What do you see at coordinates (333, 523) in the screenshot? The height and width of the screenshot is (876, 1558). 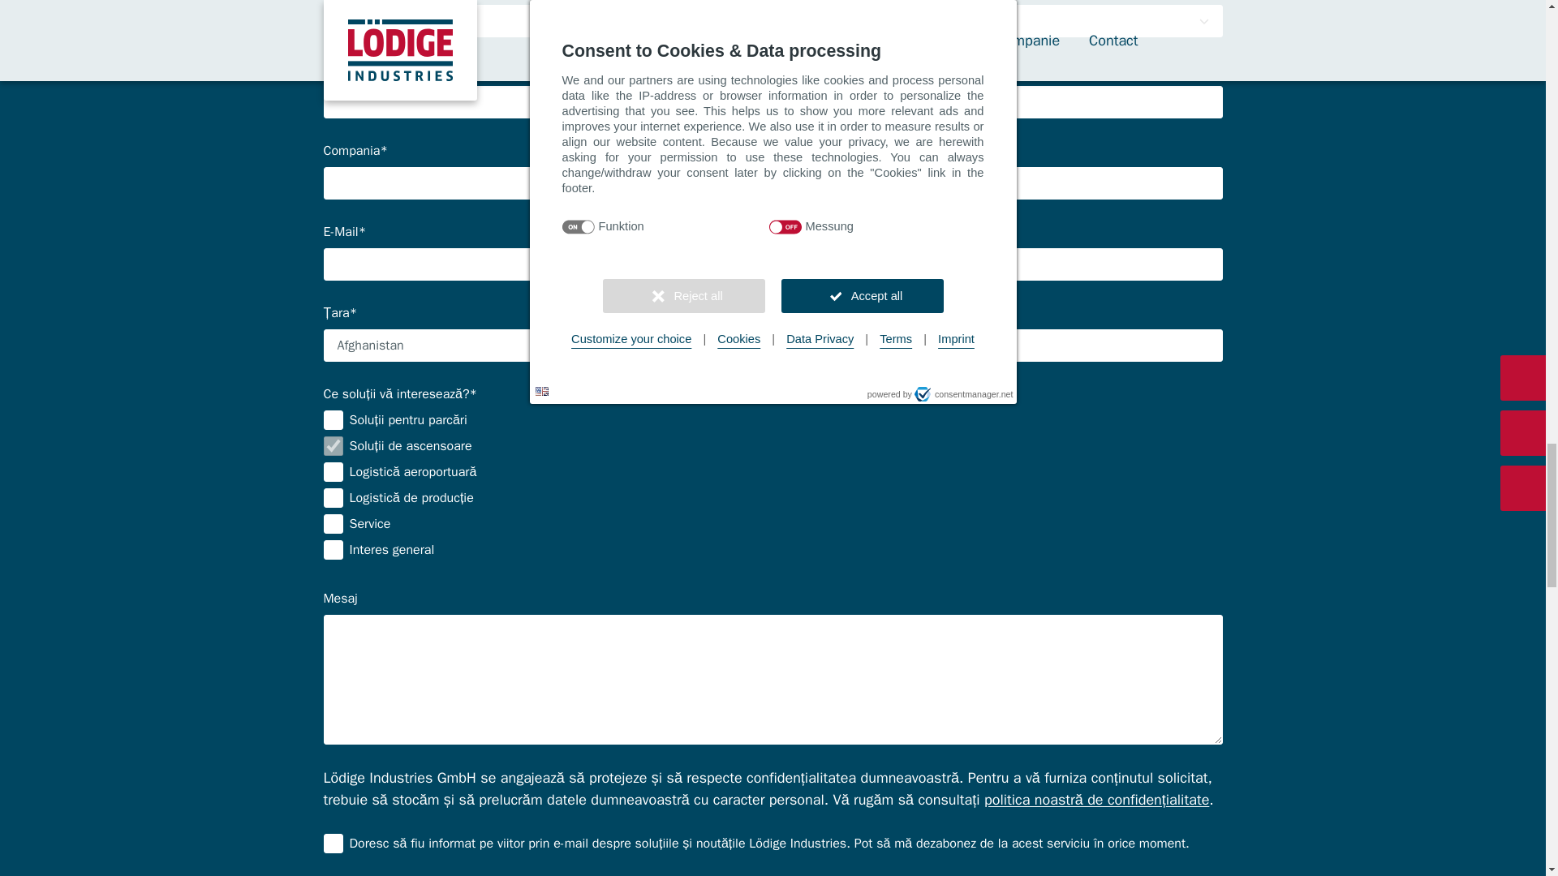 I see `Service` at bounding box center [333, 523].